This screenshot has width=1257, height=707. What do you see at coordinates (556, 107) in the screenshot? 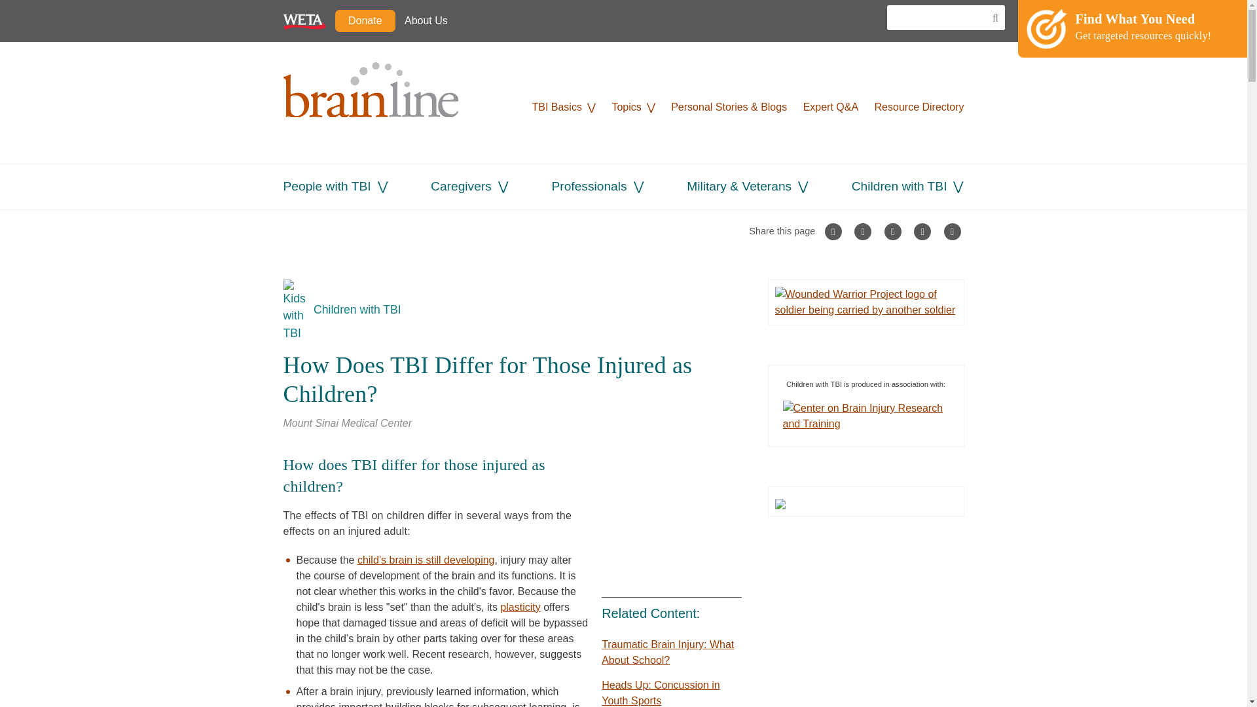
I see `TBI Basics` at bounding box center [556, 107].